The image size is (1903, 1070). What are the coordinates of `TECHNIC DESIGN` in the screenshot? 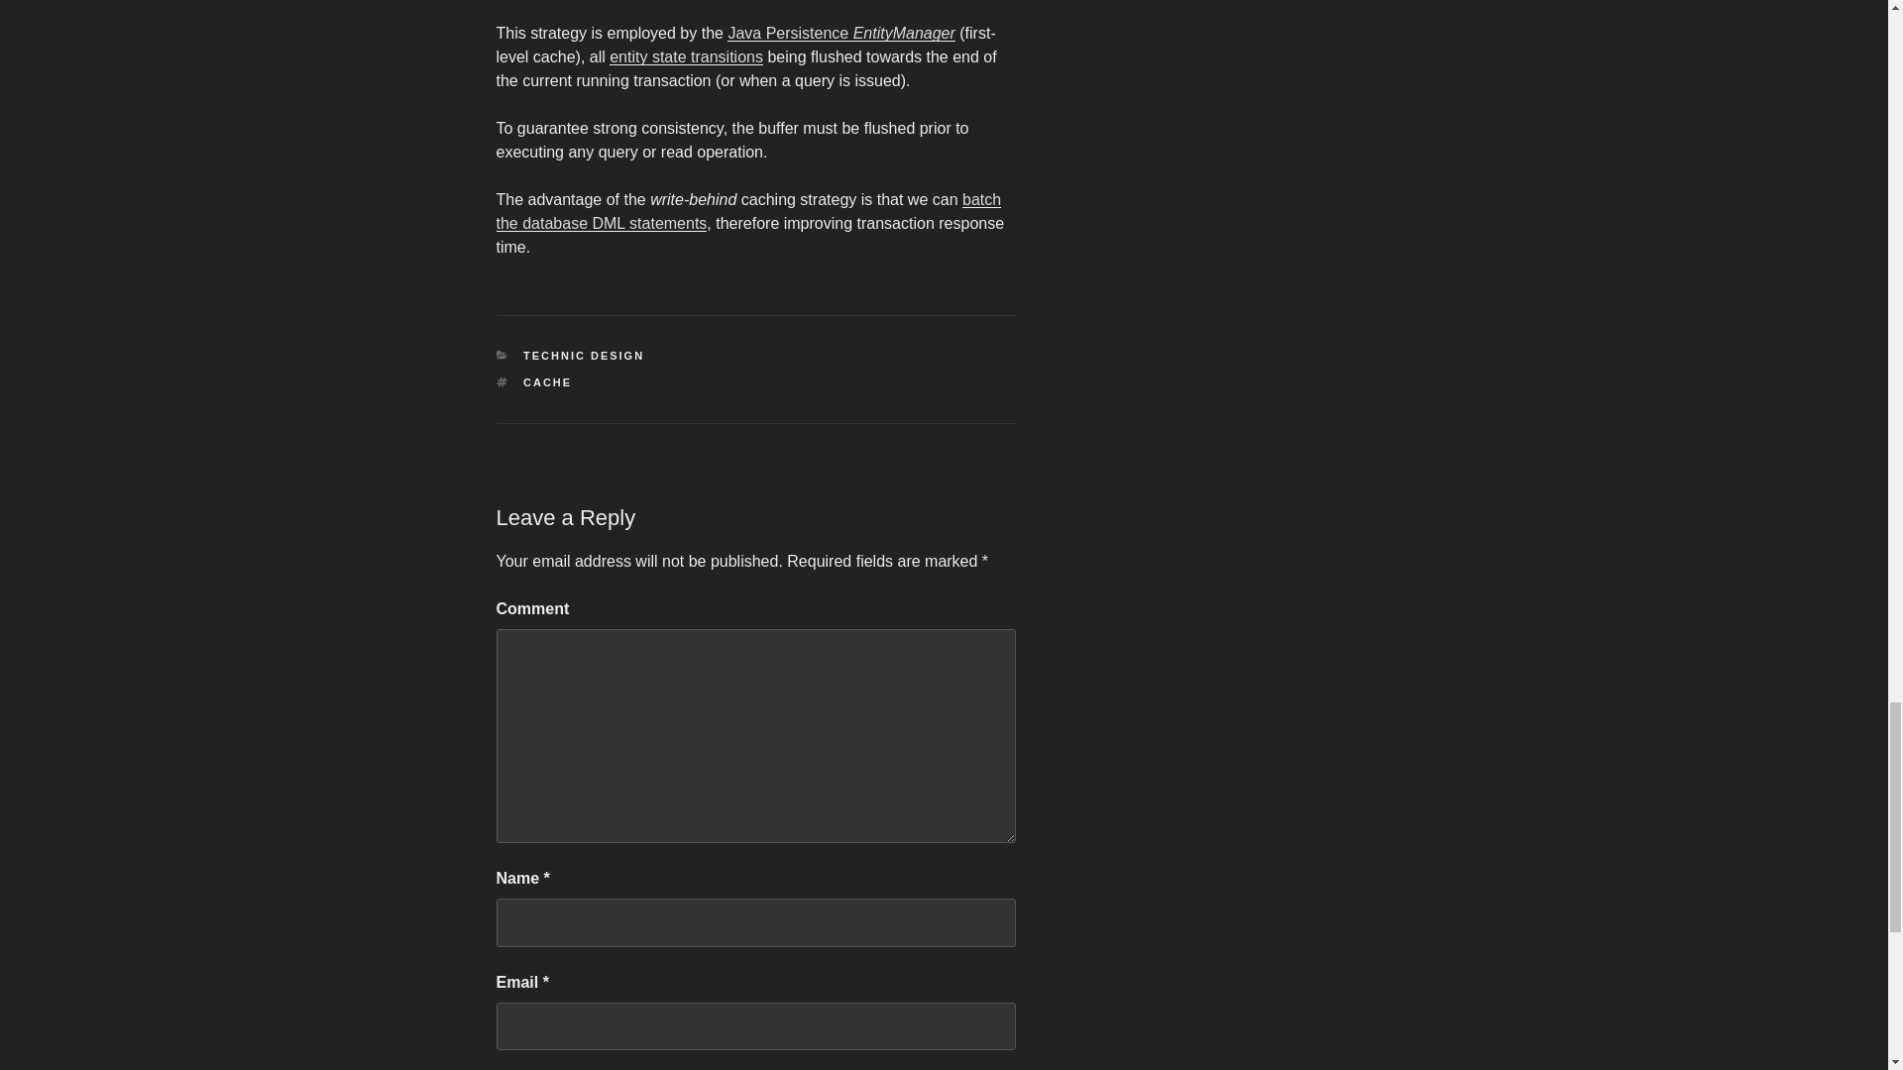 It's located at (584, 356).